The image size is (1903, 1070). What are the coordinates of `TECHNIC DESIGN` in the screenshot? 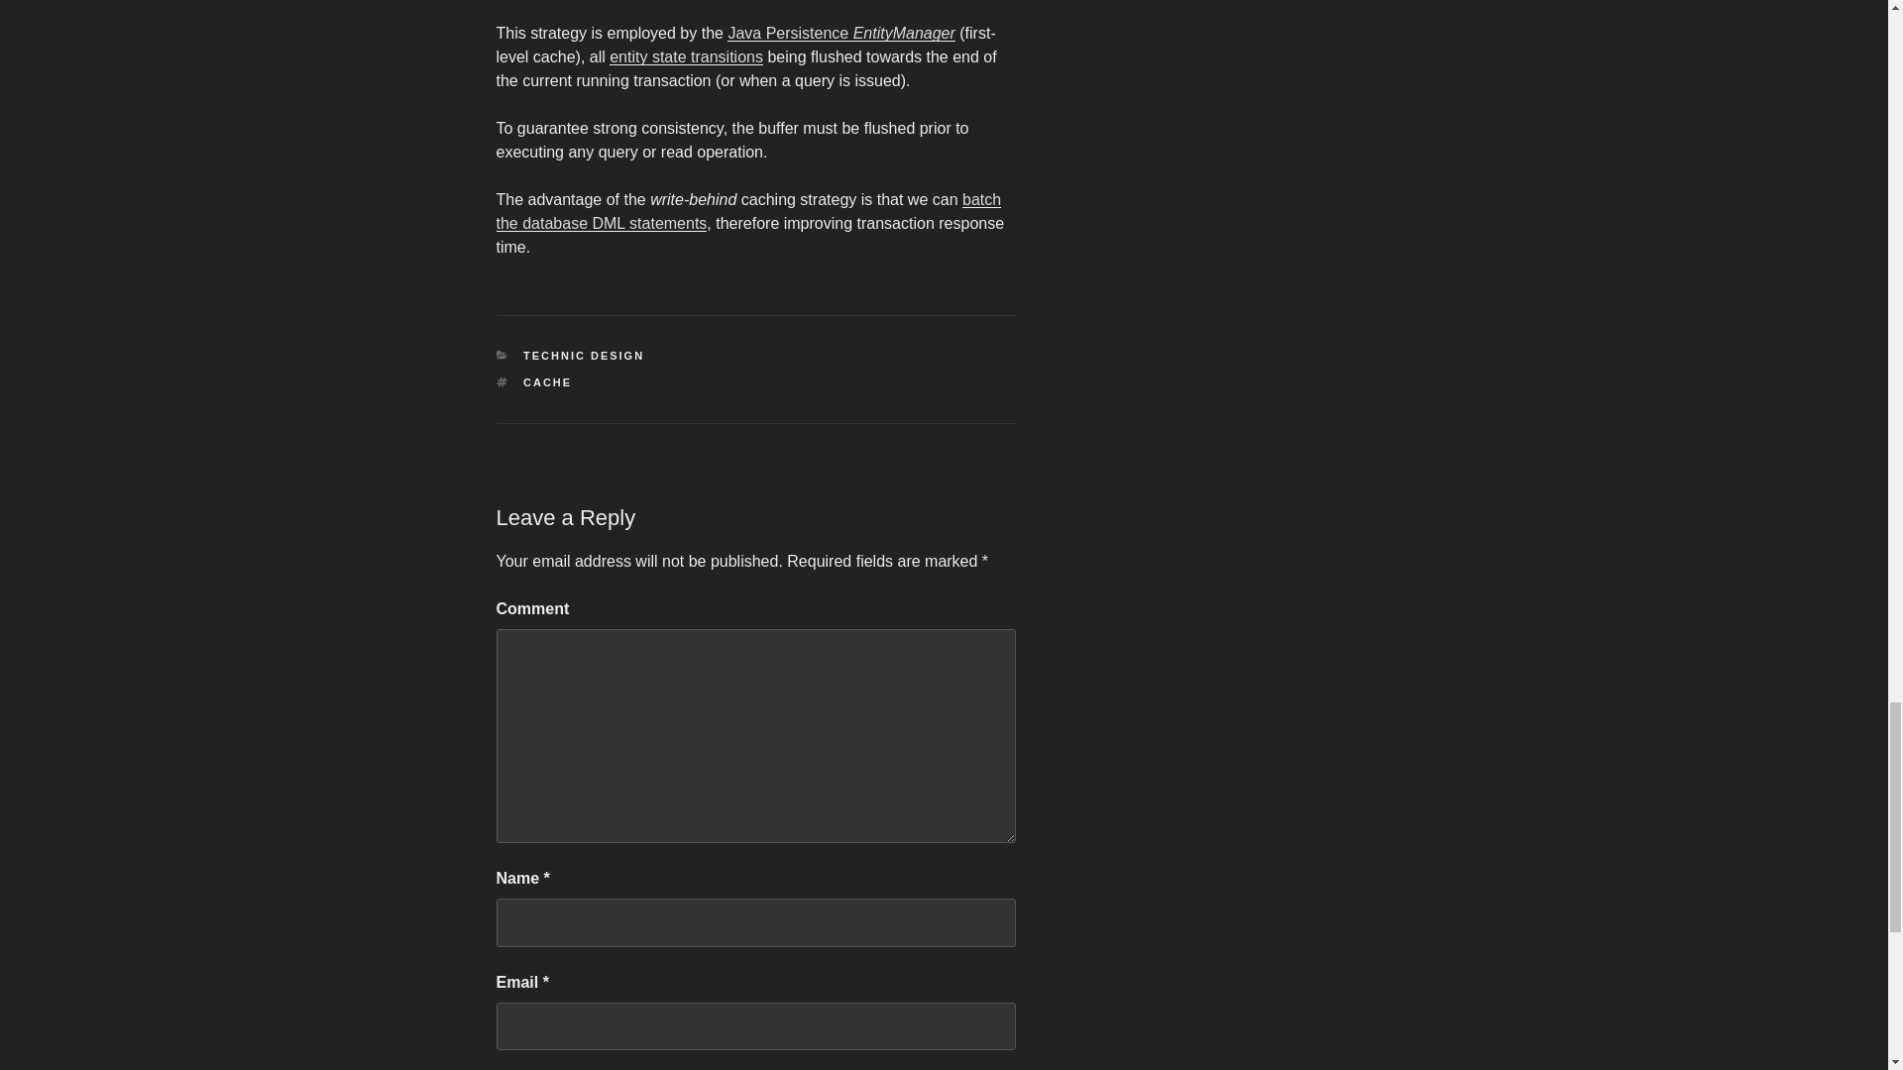 It's located at (584, 356).